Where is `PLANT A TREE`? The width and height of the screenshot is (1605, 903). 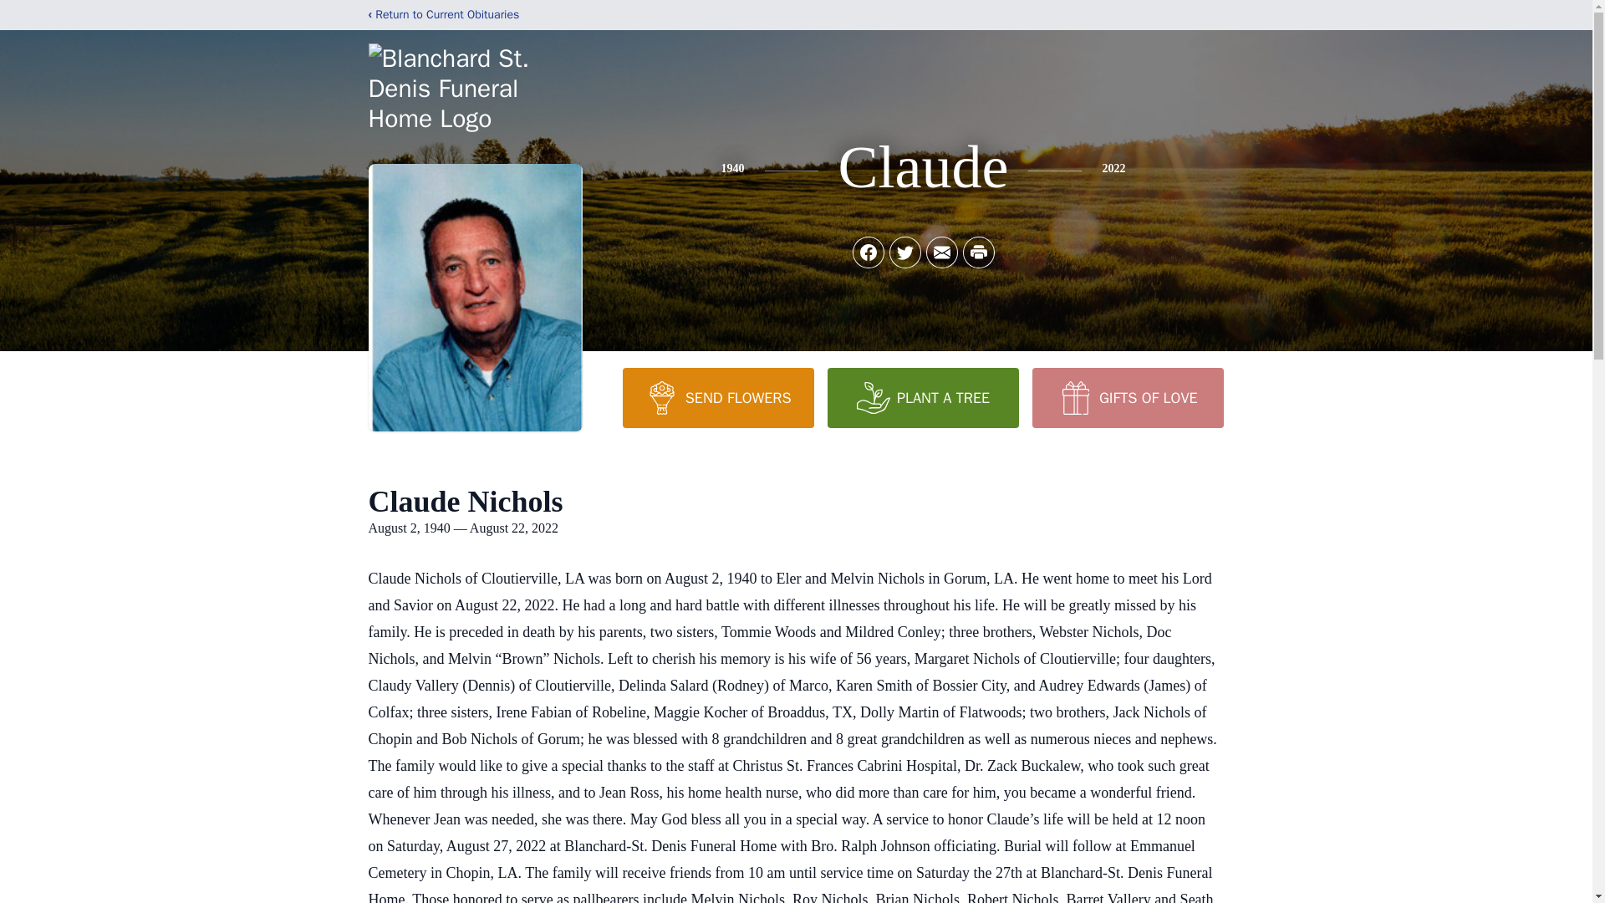 PLANT A TREE is located at coordinates (923, 397).